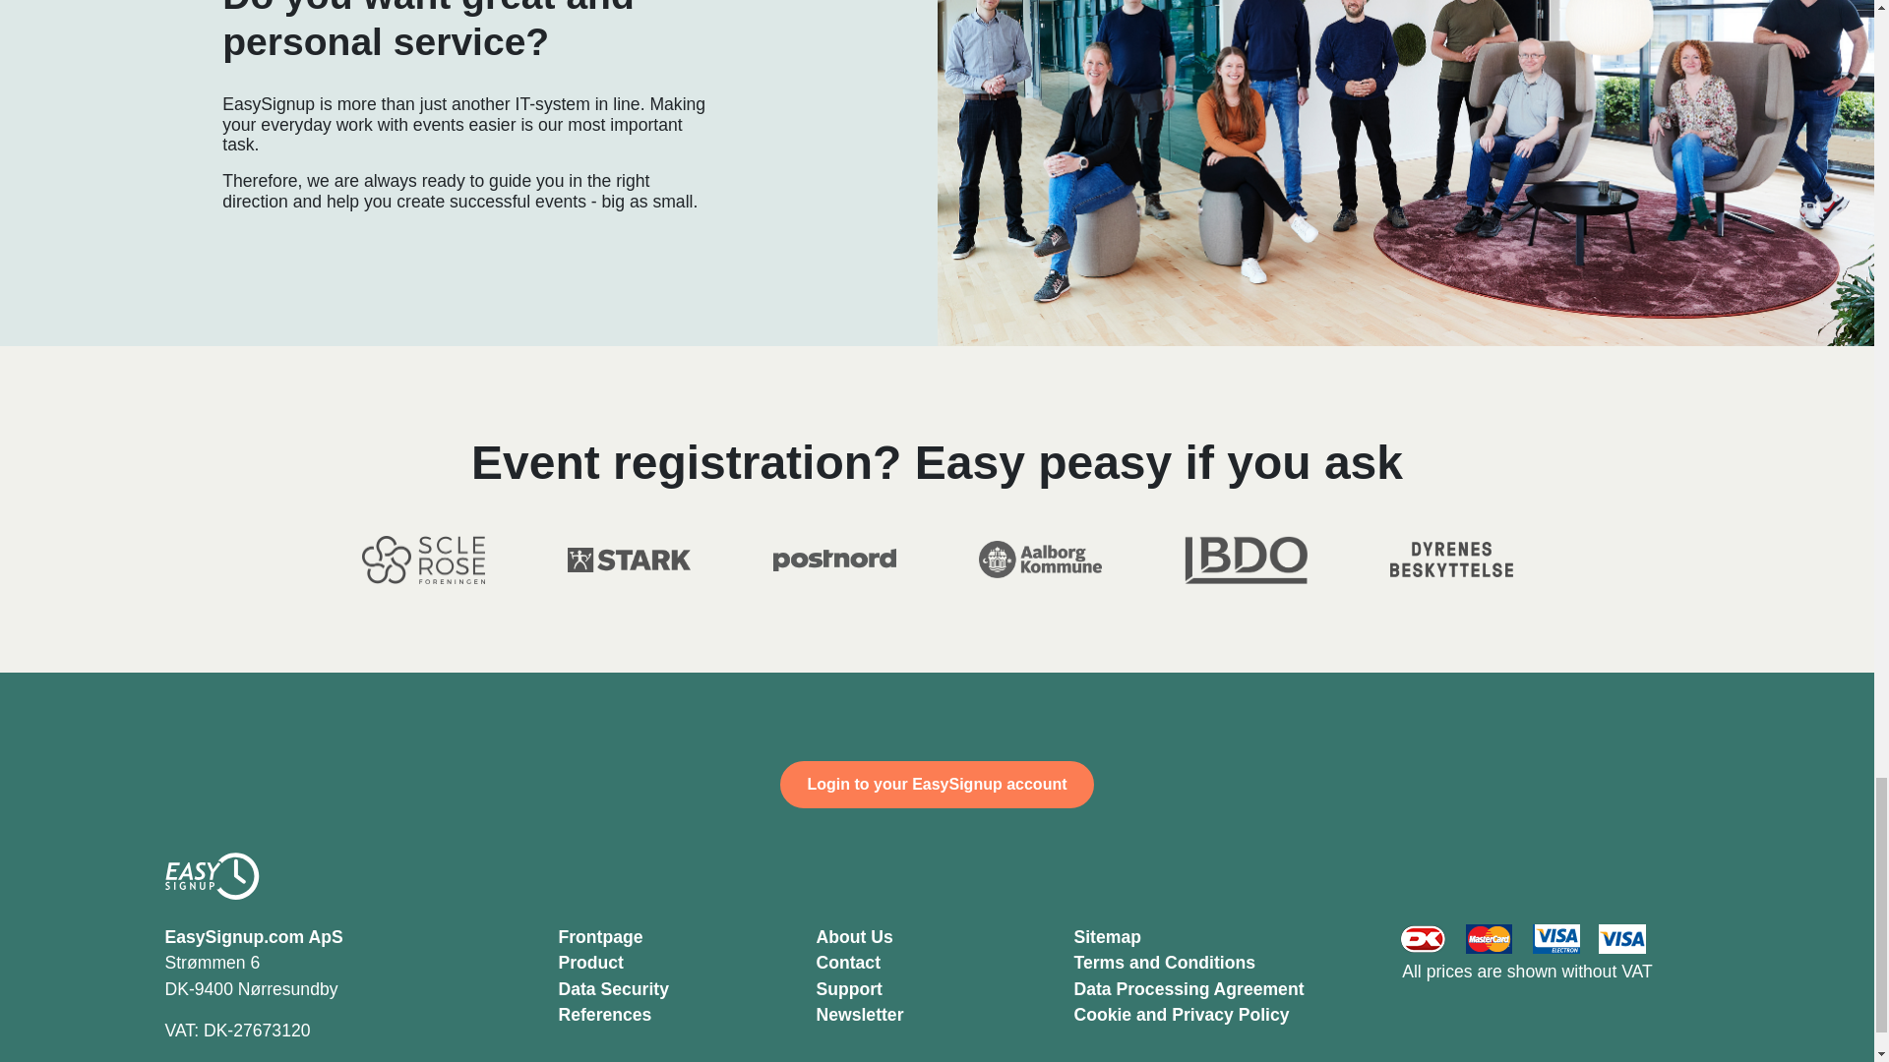  What do you see at coordinates (605, 1015) in the screenshot?
I see `References` at bounding box center [605, 1015].